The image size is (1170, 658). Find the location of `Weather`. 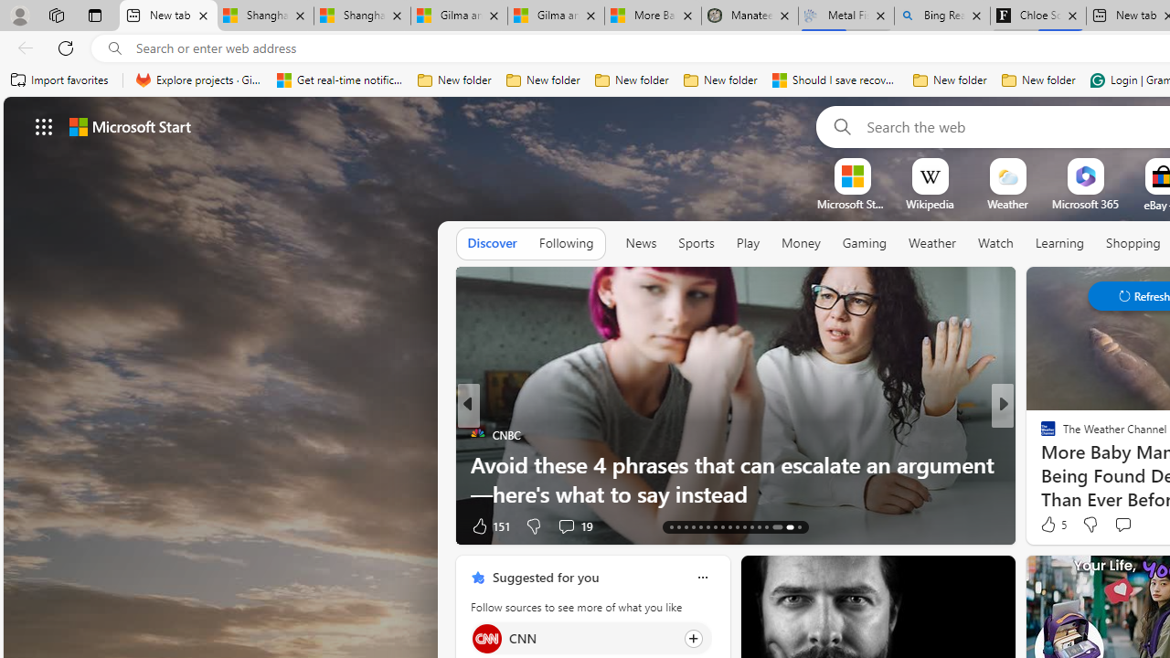

Weather is located at coordinates (932, 243).